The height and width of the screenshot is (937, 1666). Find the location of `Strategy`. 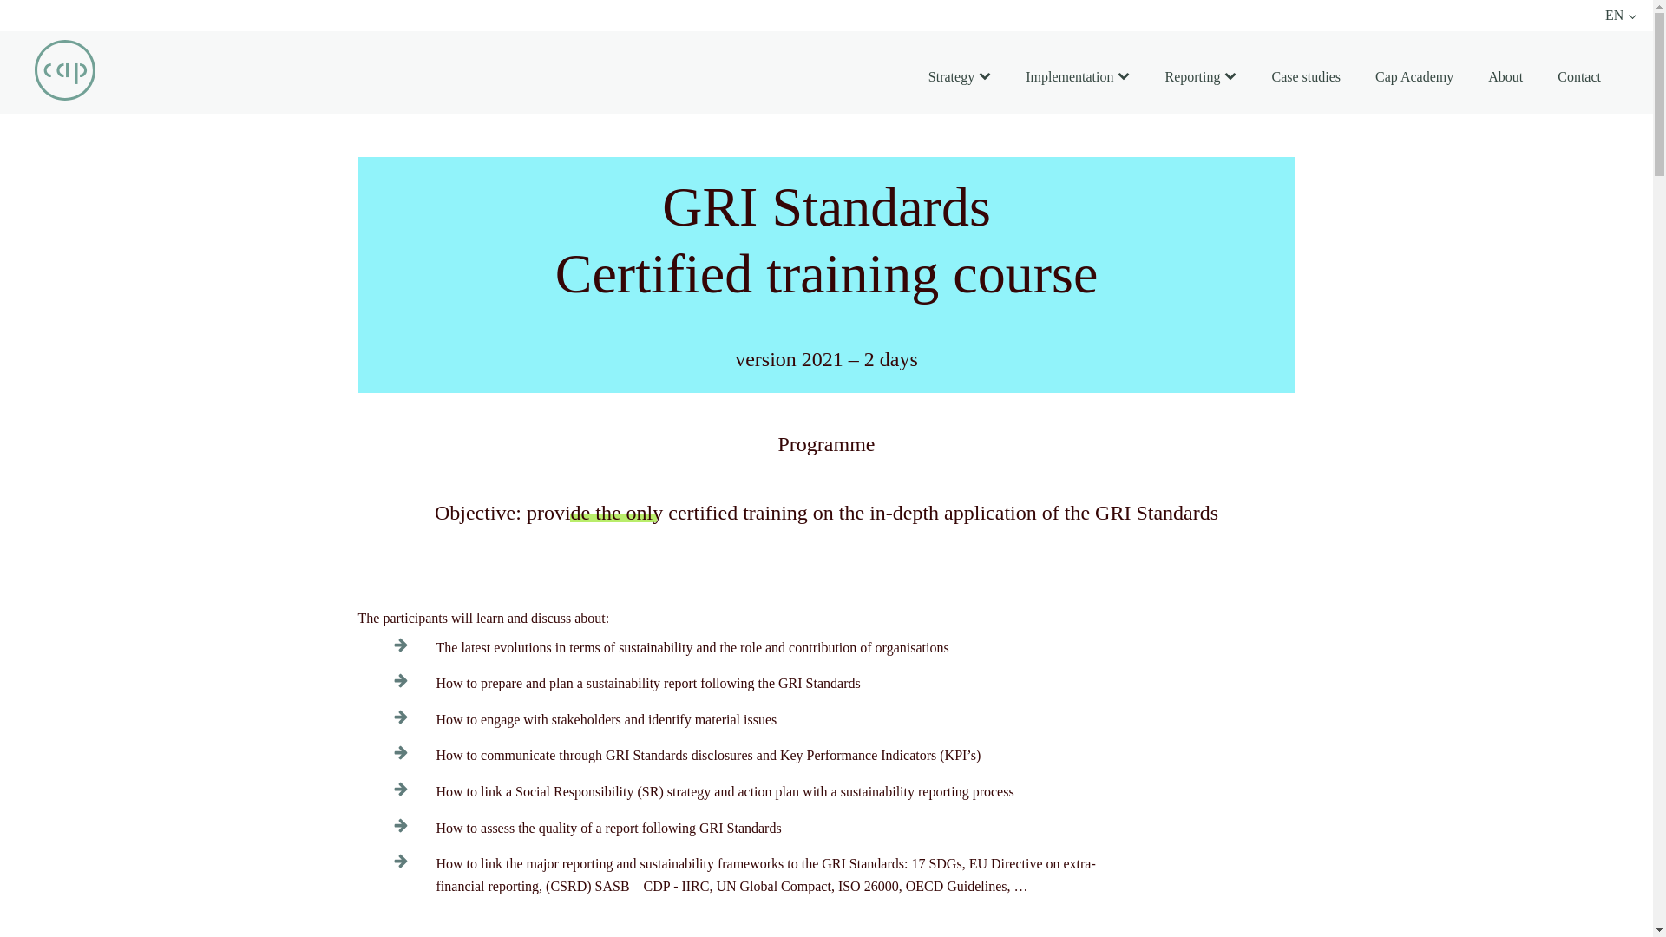

Strategy is located at coordinates (960, 76).